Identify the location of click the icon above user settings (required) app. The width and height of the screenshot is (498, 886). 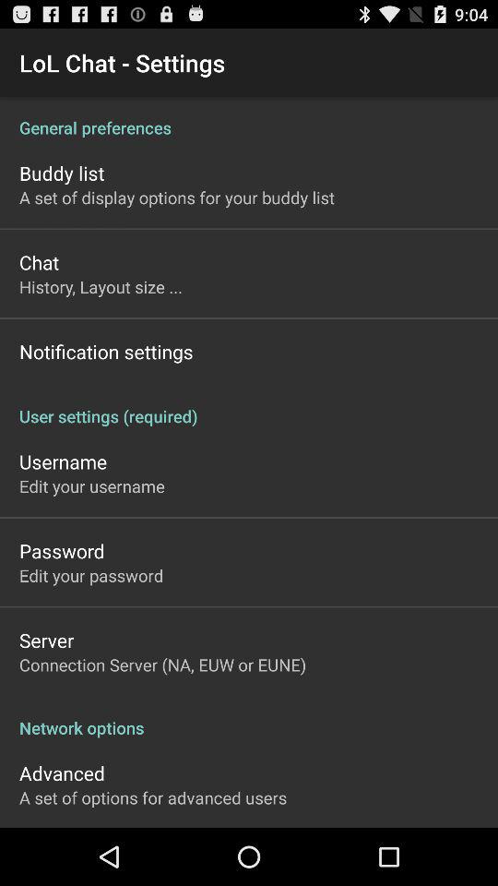
(106, 351).